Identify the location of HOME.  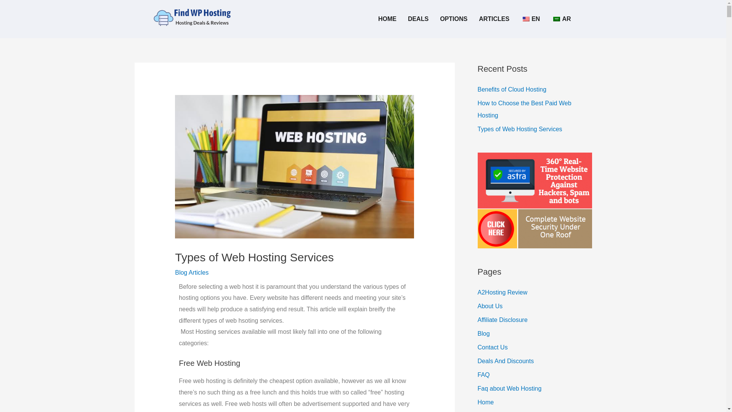
(387, 19).